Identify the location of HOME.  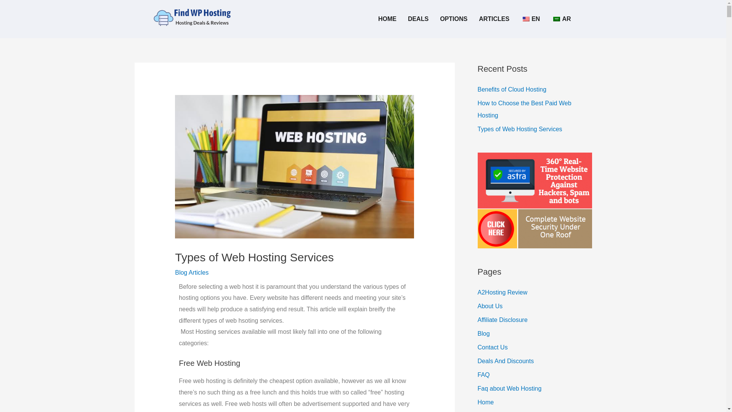
(387, 19).